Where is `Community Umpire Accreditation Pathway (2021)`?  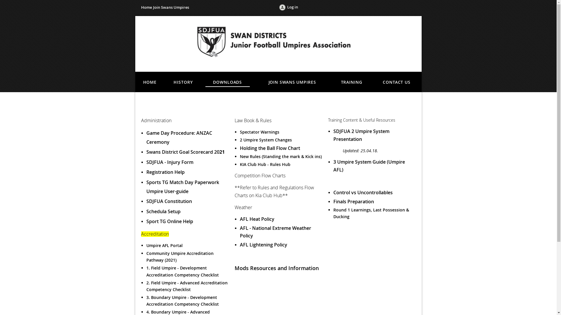
Community Umpire Accreditation Pathway (2021) is located at coordinates (180, 257).